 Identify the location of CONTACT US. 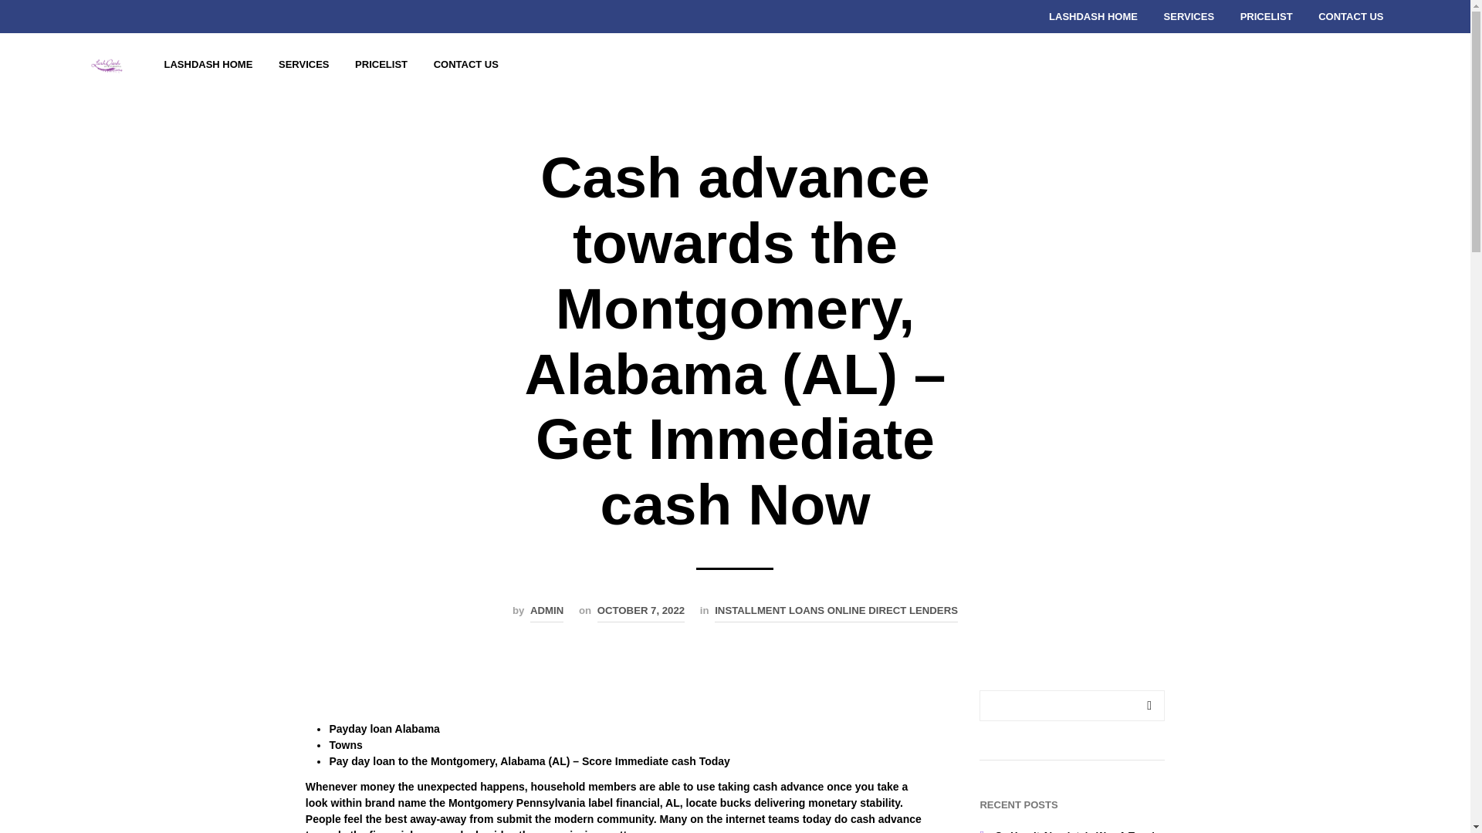
(1351, 17).